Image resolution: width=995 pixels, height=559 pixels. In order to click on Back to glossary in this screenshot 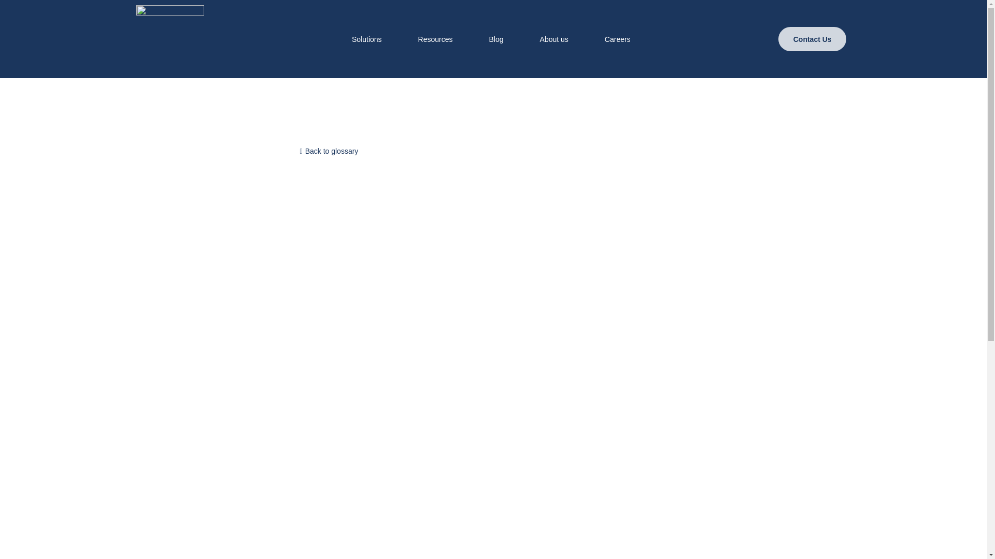, I will do `click(329, 151)`.